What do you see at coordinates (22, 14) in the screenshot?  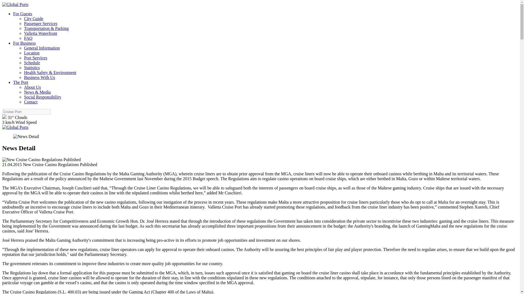 I see `For Guests` at bounding box center [22, 14].